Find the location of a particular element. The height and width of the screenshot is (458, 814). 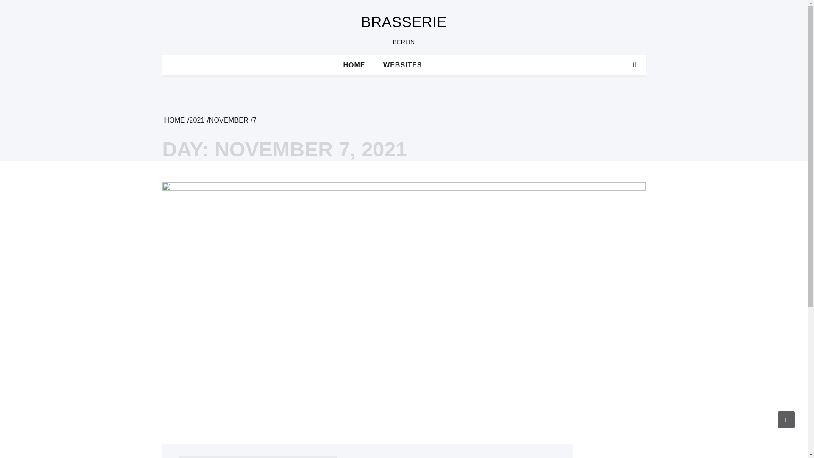

WEBSITES is located at coordinates (403, 65).